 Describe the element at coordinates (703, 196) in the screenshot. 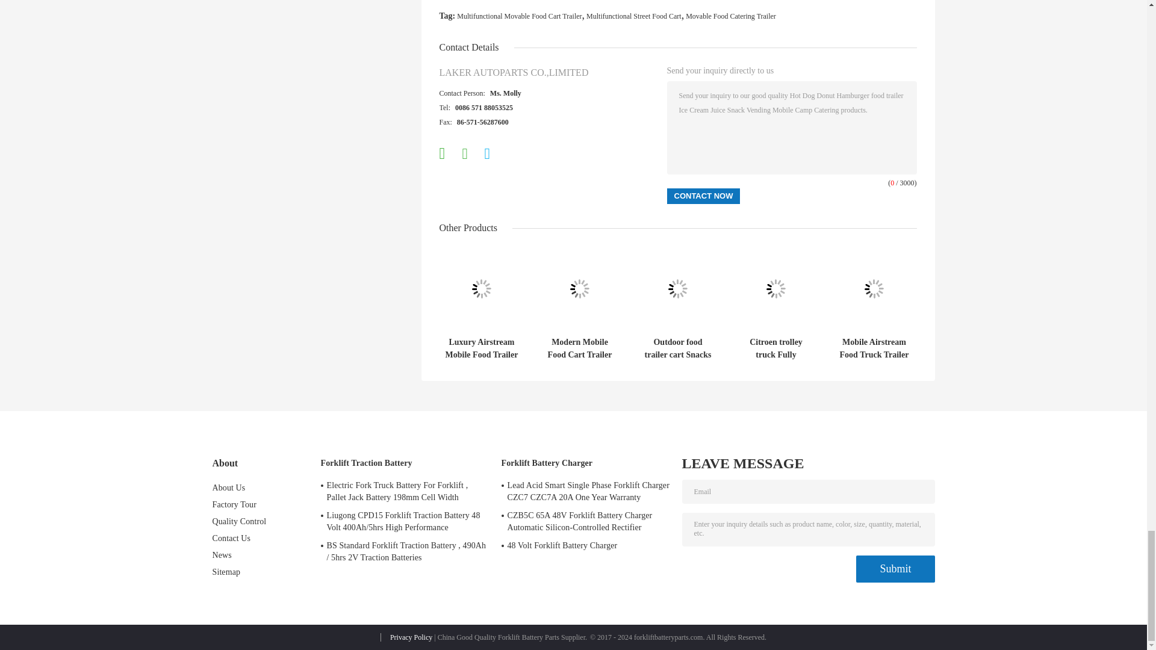

I see `Contact Now` at that location.